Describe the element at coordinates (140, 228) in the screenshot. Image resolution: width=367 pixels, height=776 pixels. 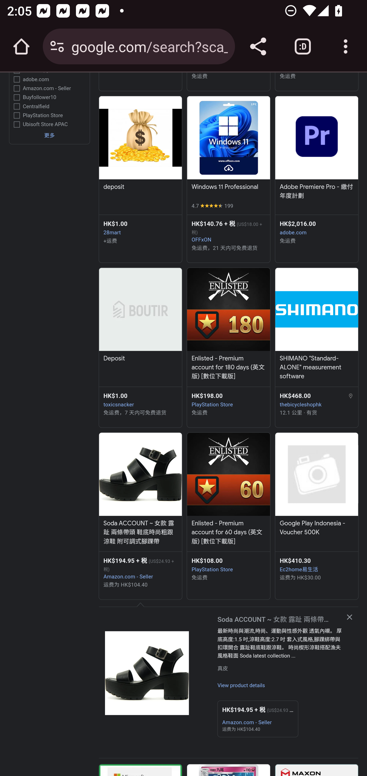
I see `HK$1.00. 28mart HK$1.00. 28mart` at that location.